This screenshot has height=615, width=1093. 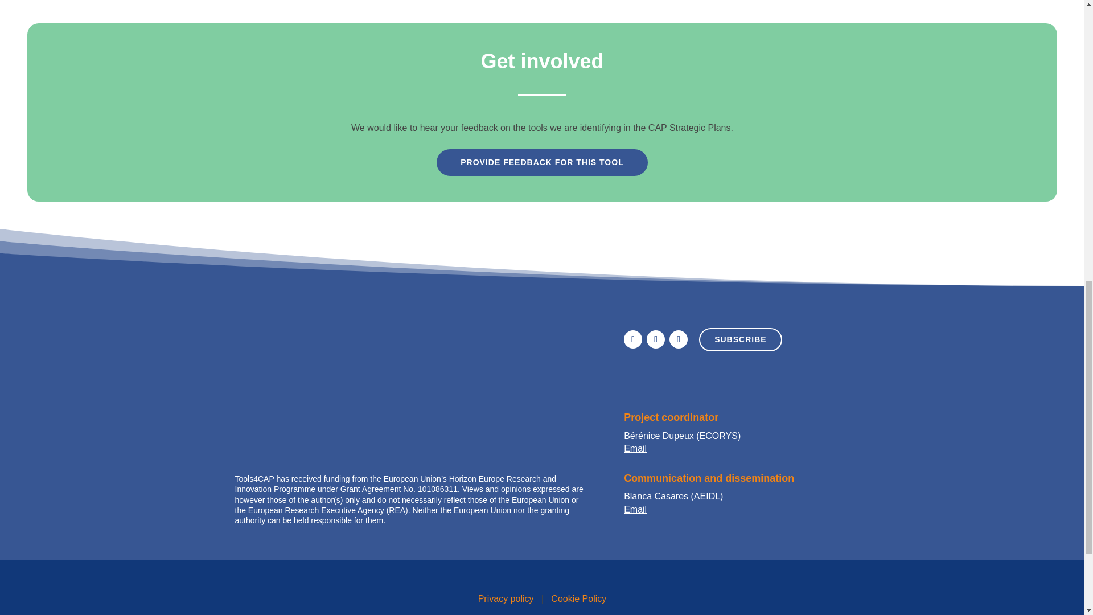 I want to click on Follow on X, so click(x=633, y=339).